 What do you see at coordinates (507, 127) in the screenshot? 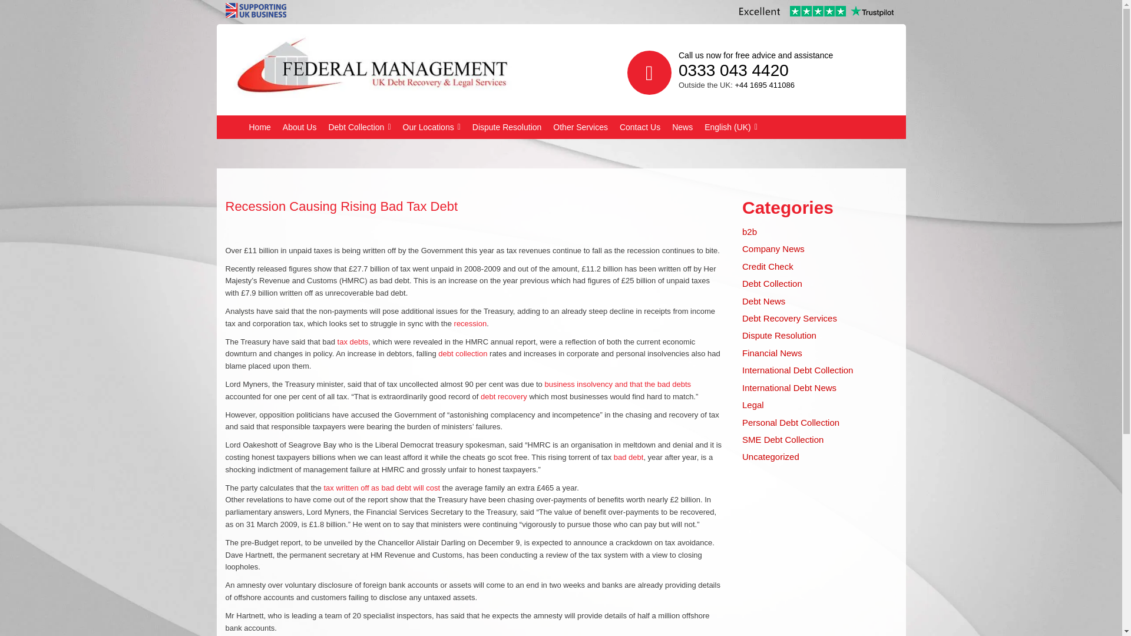
I see `Dispute Resolution` at bounding box center [507, 127].